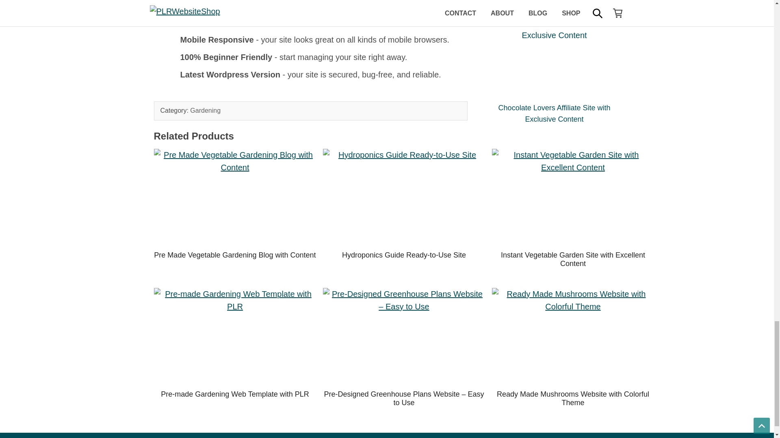 The image size is (780, 438). What do you see at coordinates (573, 197) in the screenshot?
I see `Instant Vegetable Garden Site with Excellent Content` at bounding box center [573, 197].